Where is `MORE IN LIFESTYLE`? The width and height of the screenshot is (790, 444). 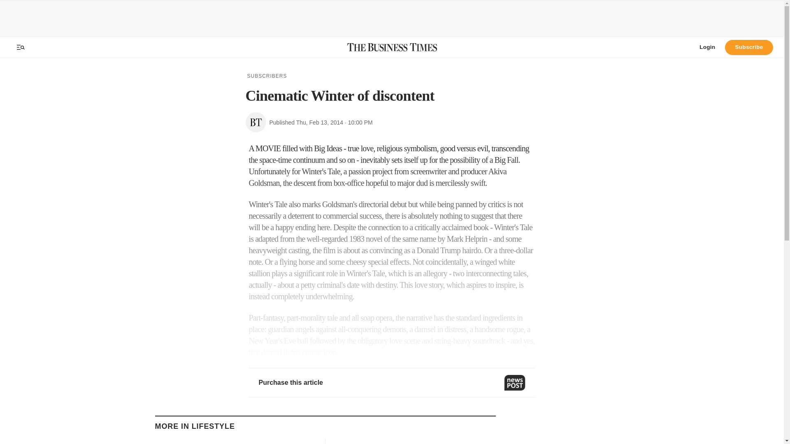 MORE IN LIFESTYLE is located at coordinates (195, 426).